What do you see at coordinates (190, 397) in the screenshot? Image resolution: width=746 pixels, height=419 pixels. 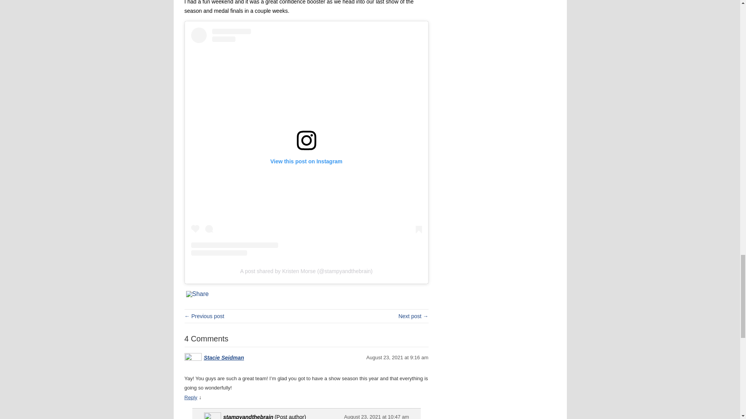 I see `Reply` at bounding box center [190, 397].